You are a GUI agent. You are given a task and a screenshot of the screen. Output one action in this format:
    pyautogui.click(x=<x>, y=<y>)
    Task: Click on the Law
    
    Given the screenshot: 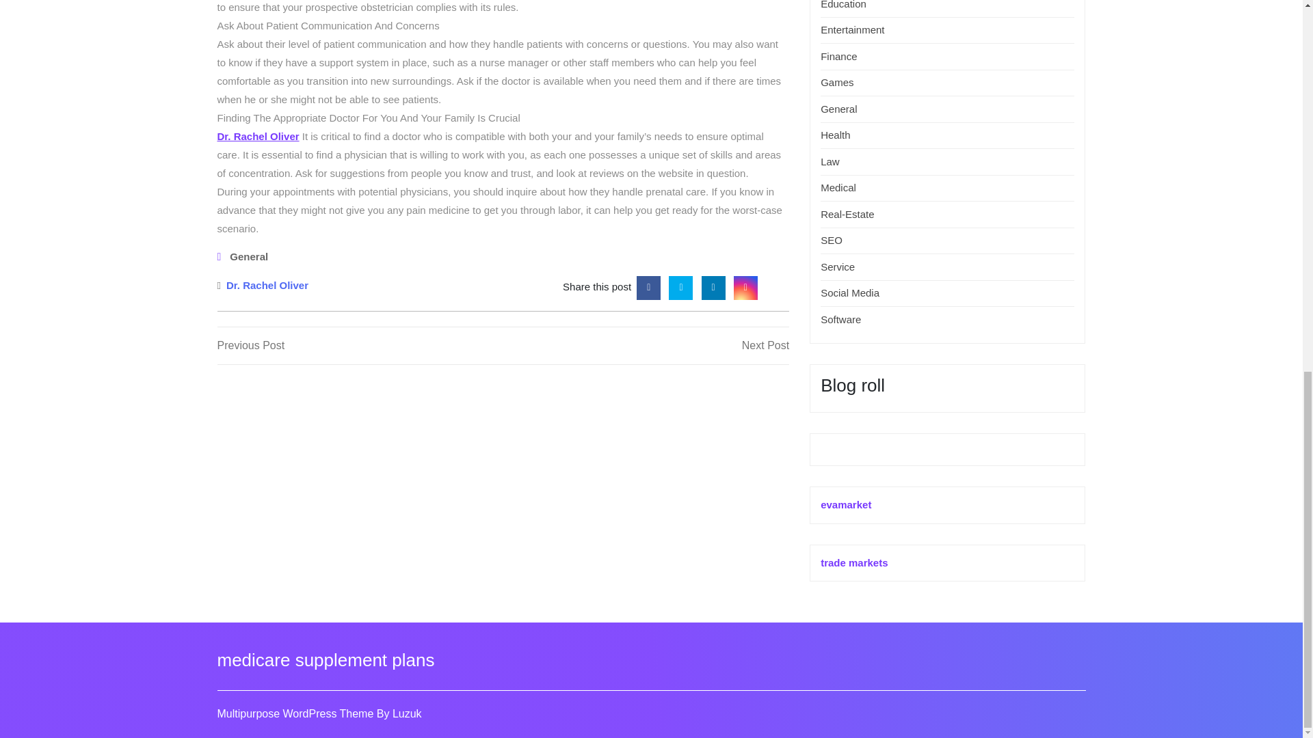 What is the action you would take?
    pyautogui.click(x=830, y=161)
    